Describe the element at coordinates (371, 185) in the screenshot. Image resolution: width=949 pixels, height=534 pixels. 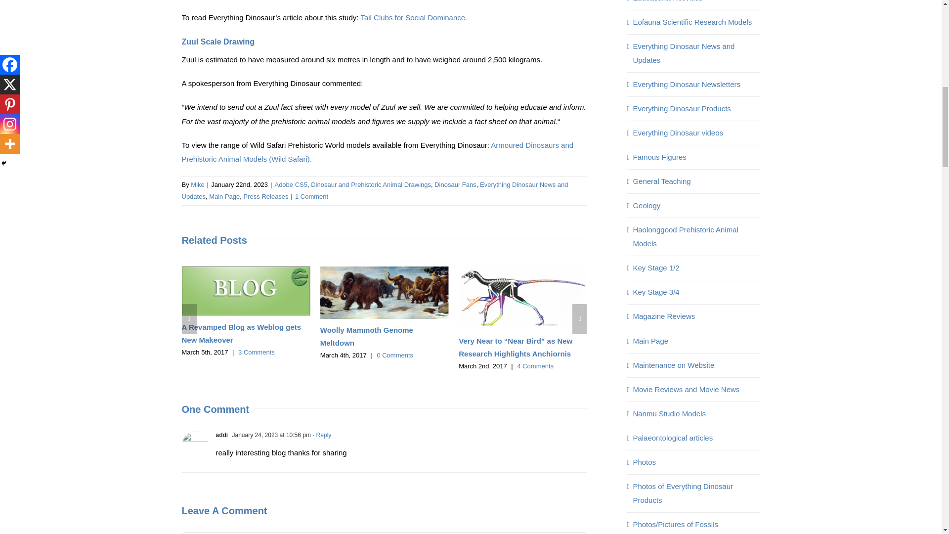
I see `Dinosaur and Prehistoric Animal Drawings` at that location.